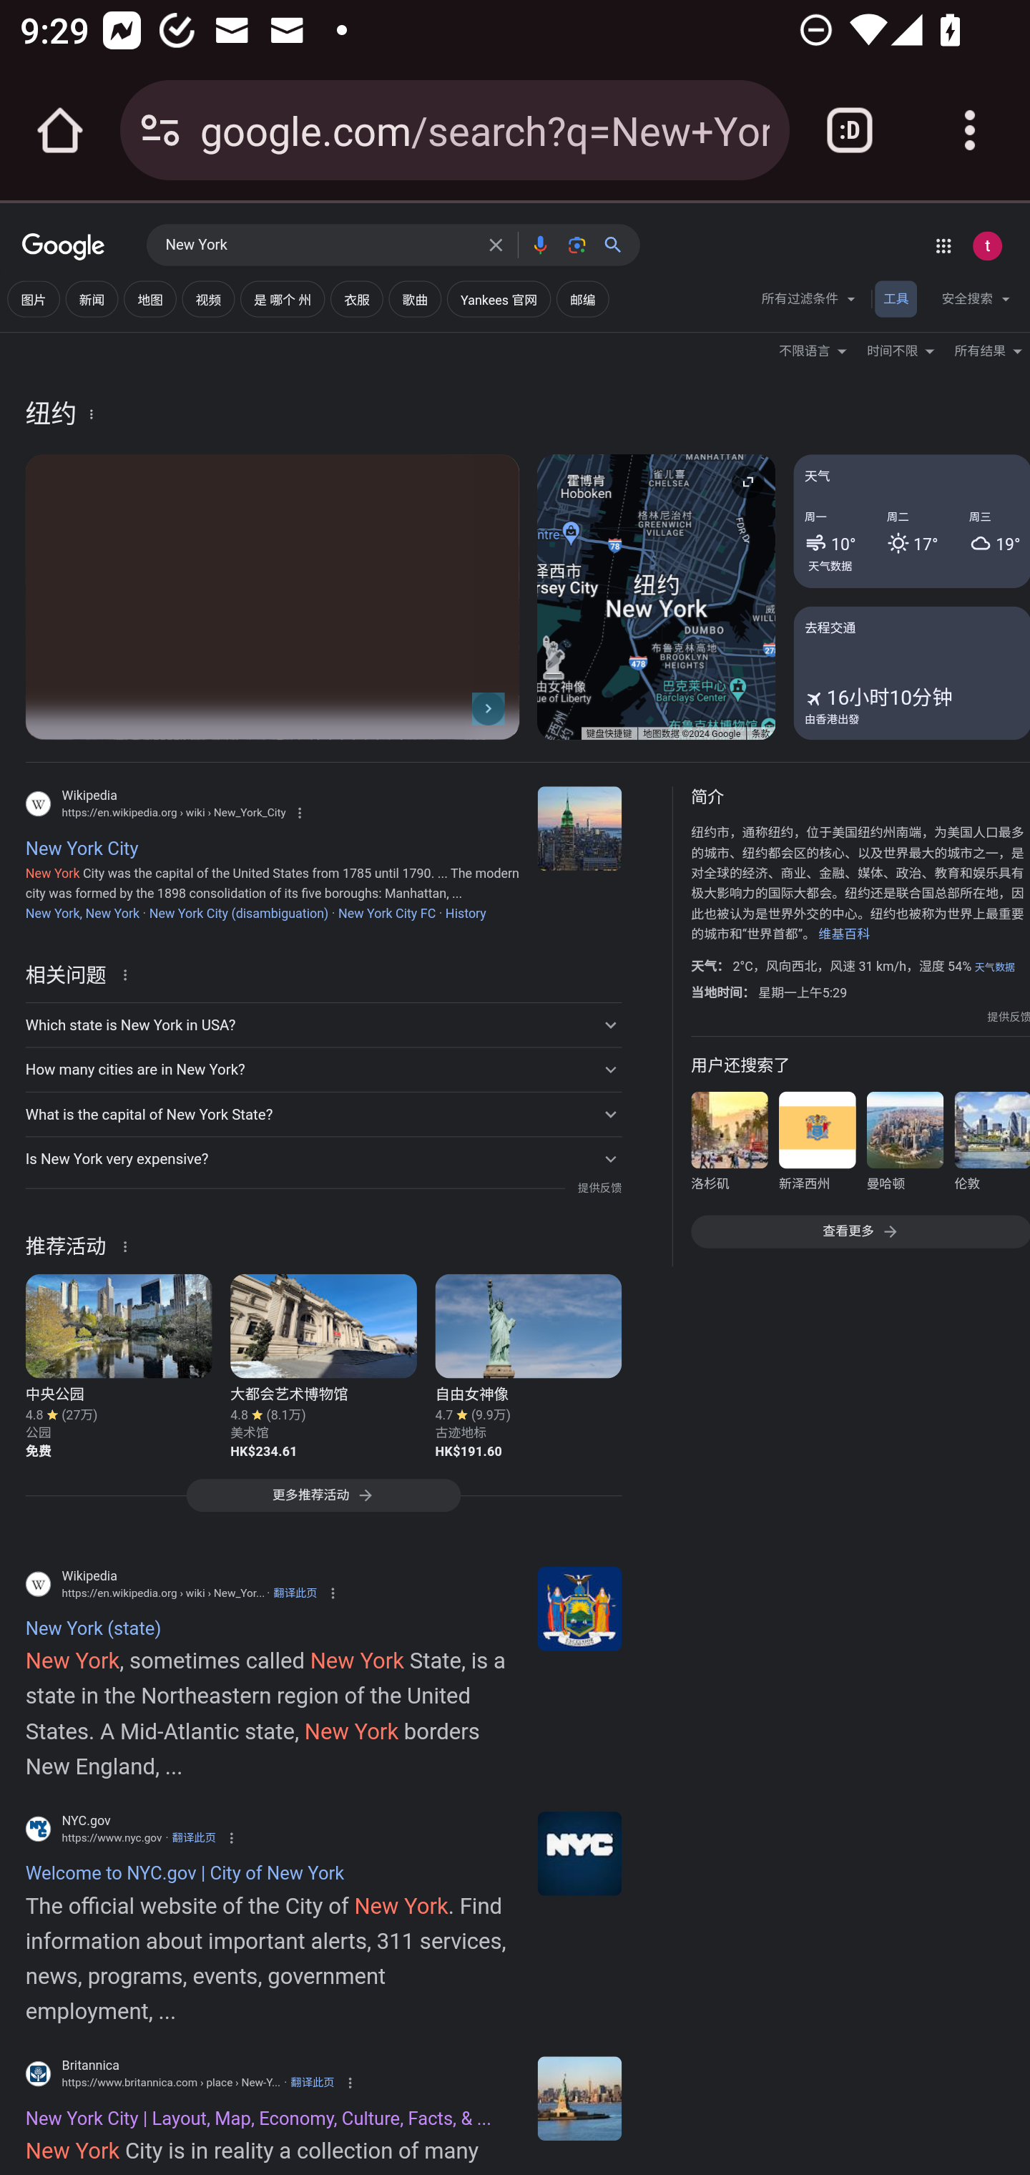 Image resolution: width=1030 pixels, height=2175 pixels. What do you see at coordinates (860, 1231) in the screenshot?
I see `查看更多 查看更多 查看更多` at bounding box center [860, 1231].